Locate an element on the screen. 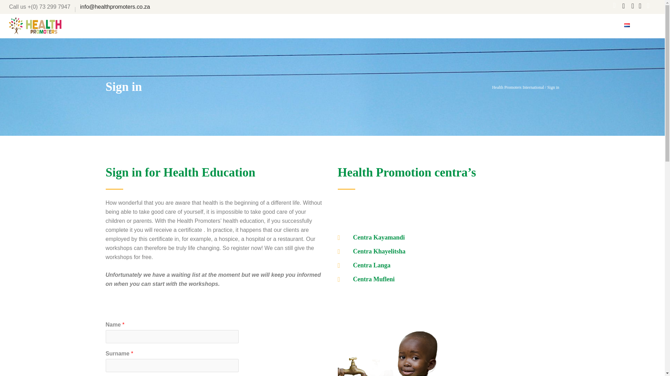 This screenshot has height=376, width=670. News is located at coordinates (347, 26).